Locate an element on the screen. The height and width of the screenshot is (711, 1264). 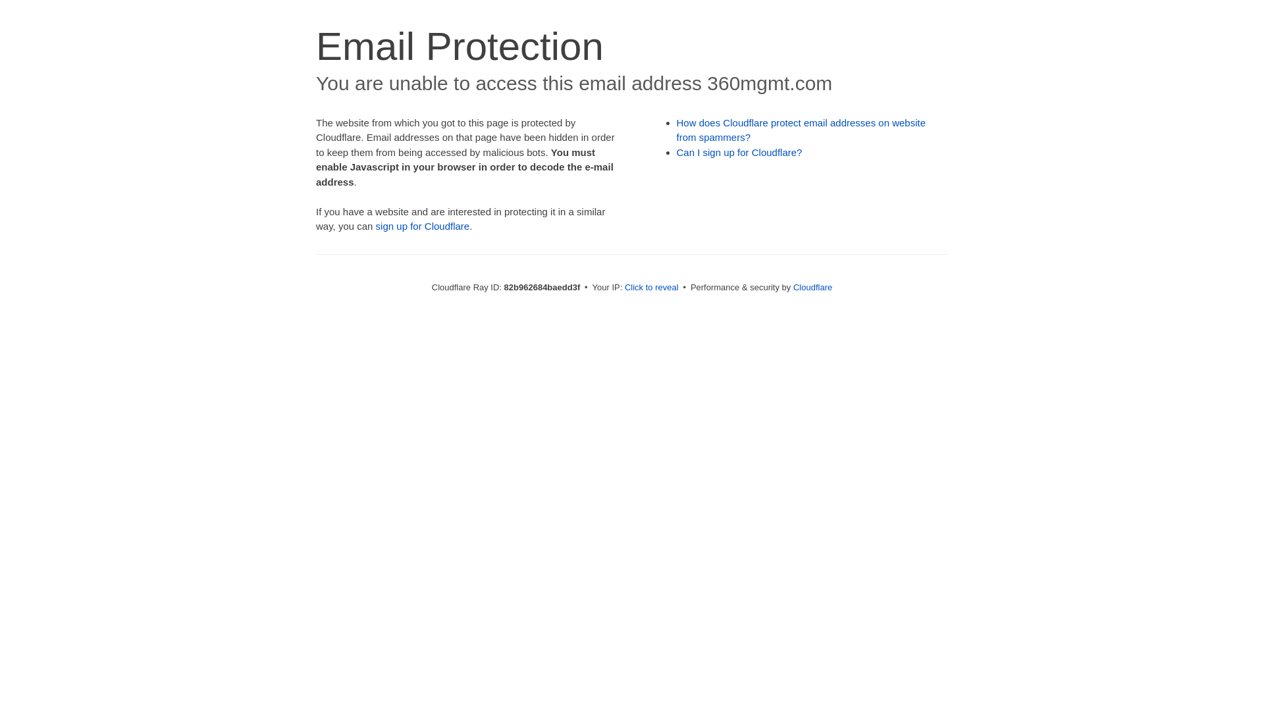
Cloudflare is located at coordinates (812, 287).